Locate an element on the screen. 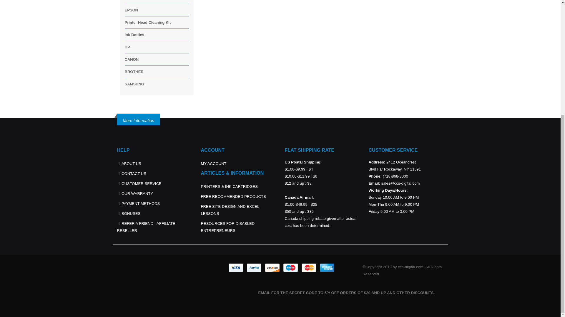 The height and width of the screenshot is (317, 565).  Free Recommended Products is located at coordinates (233, 197).